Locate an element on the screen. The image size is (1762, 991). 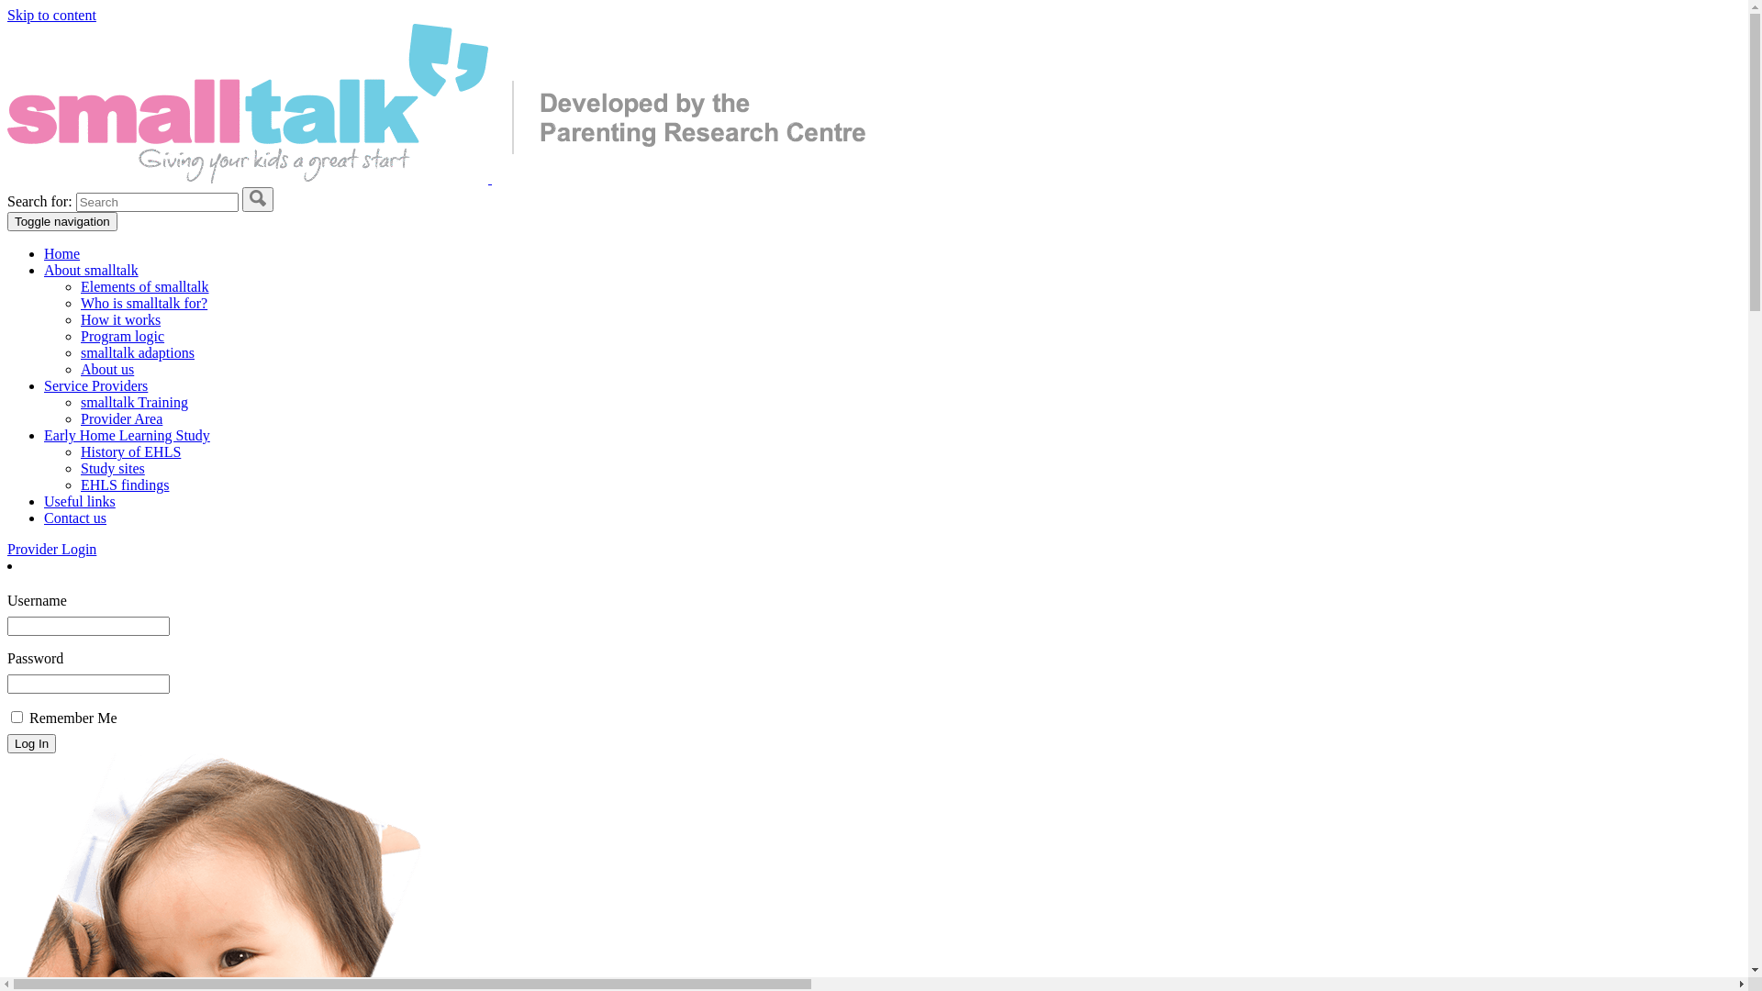
About smalltalk is located at coordinates (92, 270).